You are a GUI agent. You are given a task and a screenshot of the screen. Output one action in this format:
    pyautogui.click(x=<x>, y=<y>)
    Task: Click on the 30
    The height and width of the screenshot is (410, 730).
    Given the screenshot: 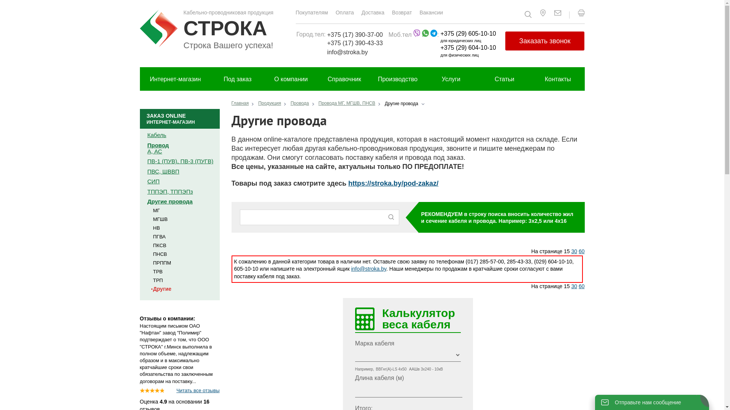 What is the action you would take?
    pyautogui.click(x=574, y=251)
    